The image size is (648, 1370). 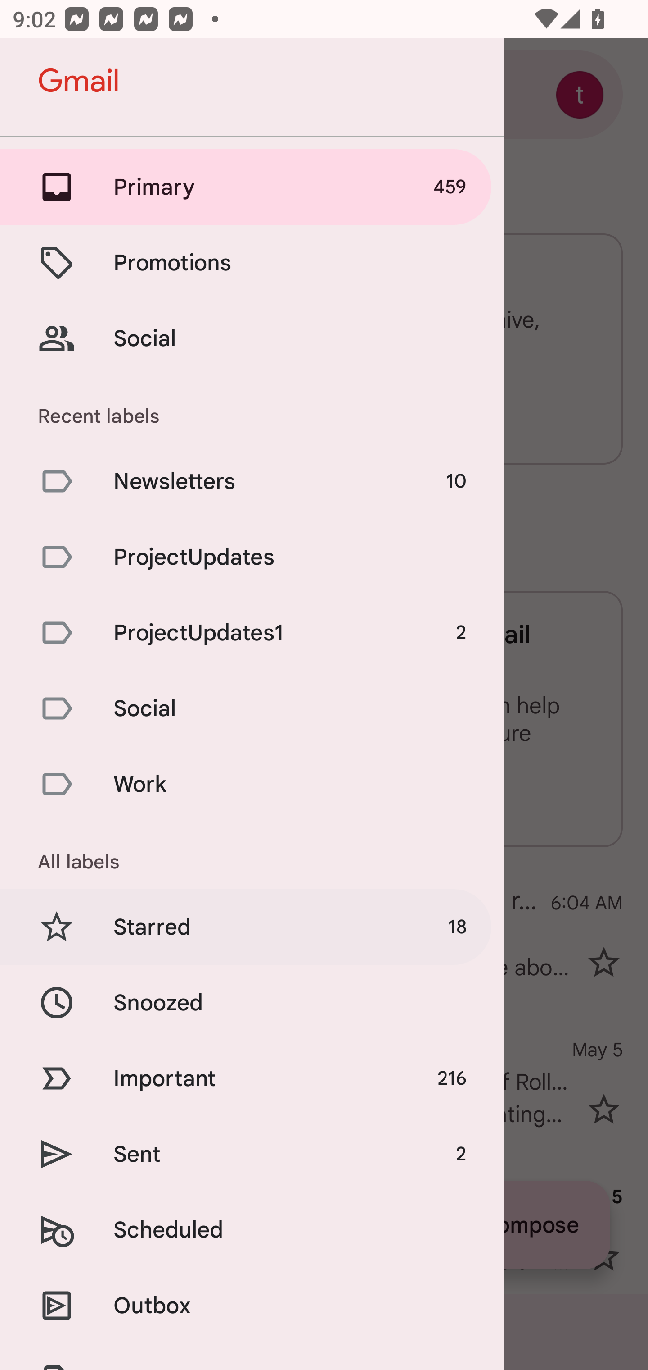 I want to click on Snoozed, so click(x=252, y=1003).